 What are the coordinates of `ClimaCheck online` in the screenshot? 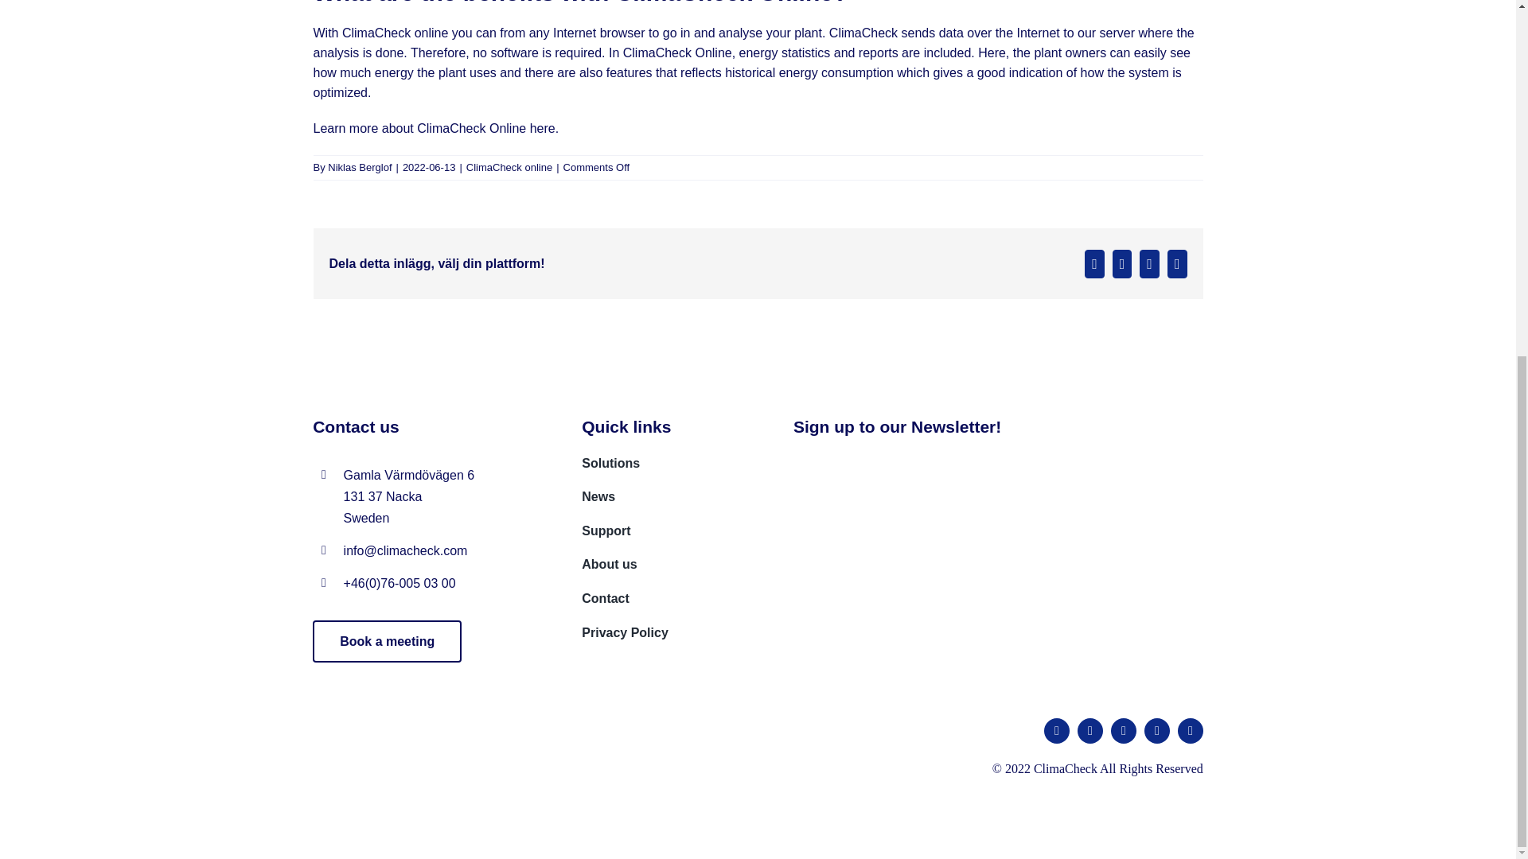 It's located at (509, 167).